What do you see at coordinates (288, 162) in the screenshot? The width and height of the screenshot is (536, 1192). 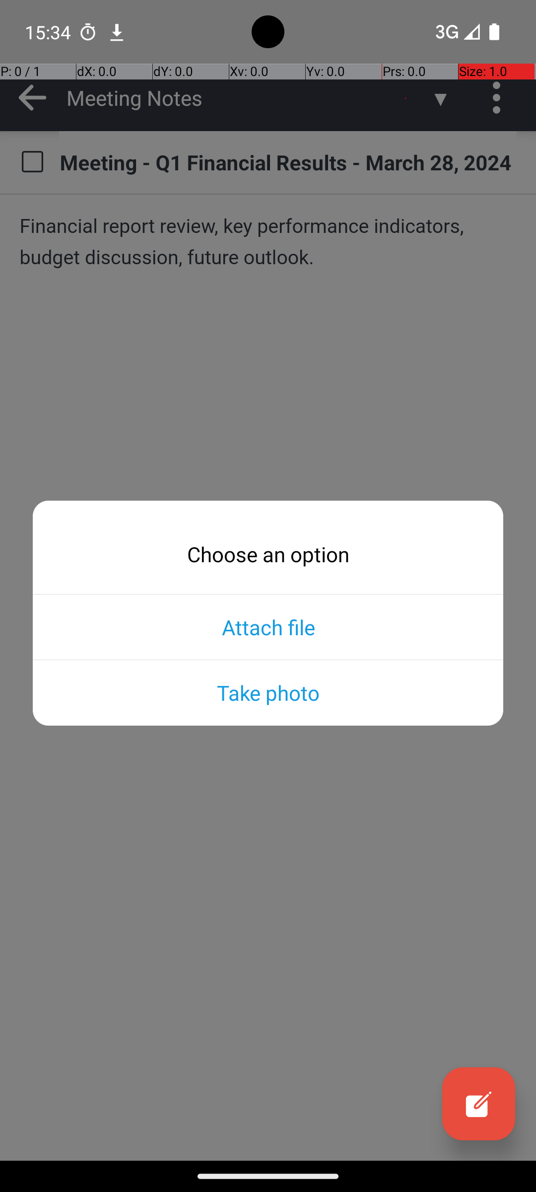 I see `Board Meeting - Q1 Financial Results - March 28, 2024` at bounding box center [288, 162].